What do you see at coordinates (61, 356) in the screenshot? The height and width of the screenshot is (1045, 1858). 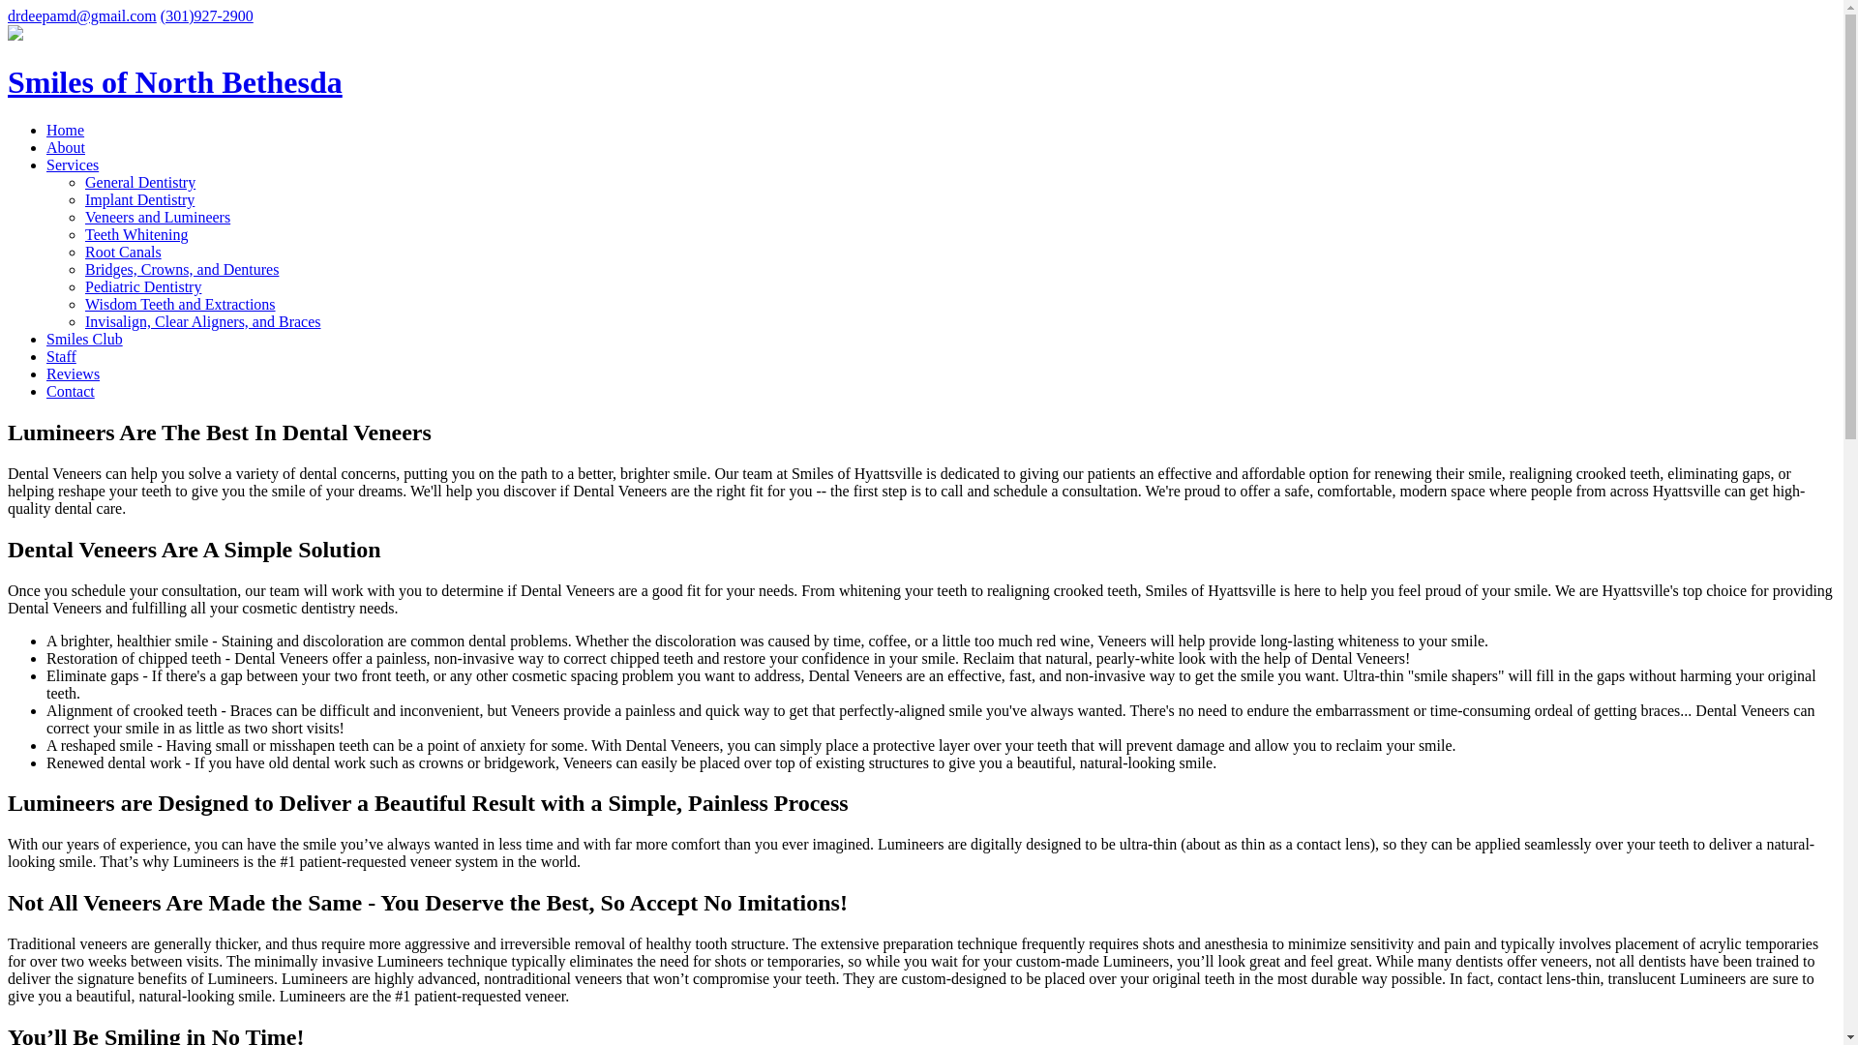 I see `Staff` at bounding box center [61, 356].